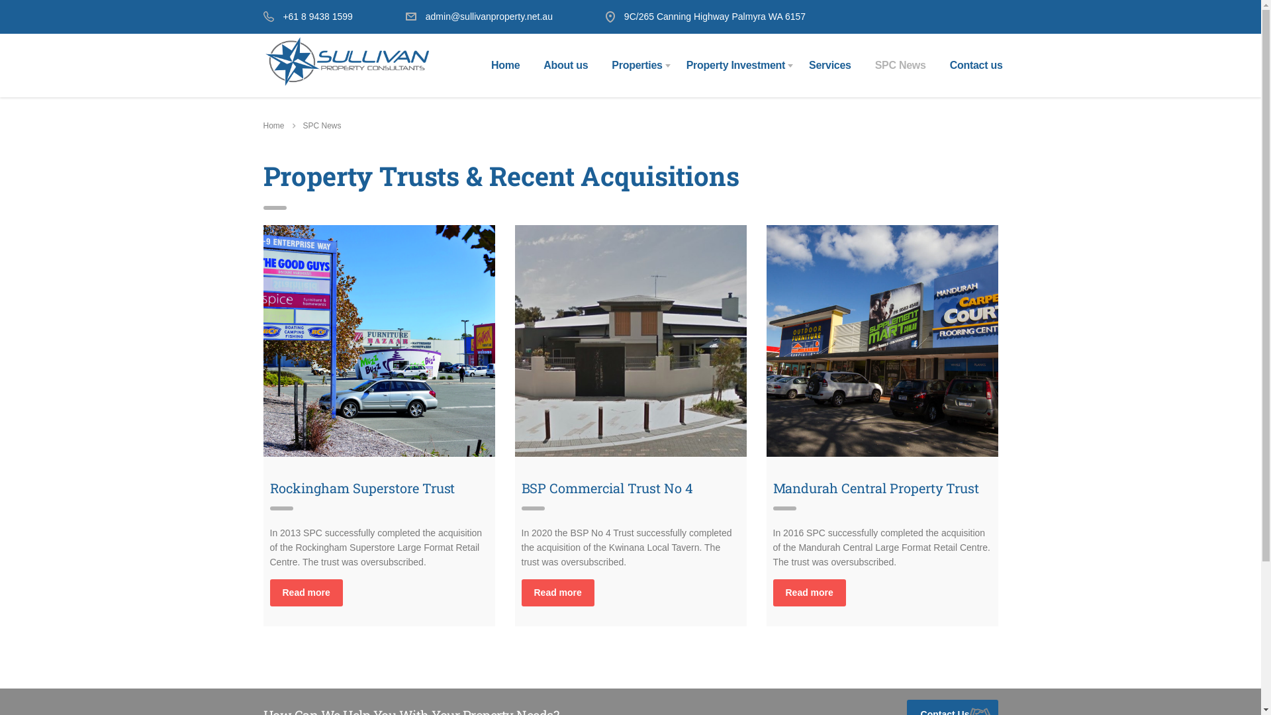 This screenshot has width=1271, height=715. I want to click on About us, so click(565, 66).